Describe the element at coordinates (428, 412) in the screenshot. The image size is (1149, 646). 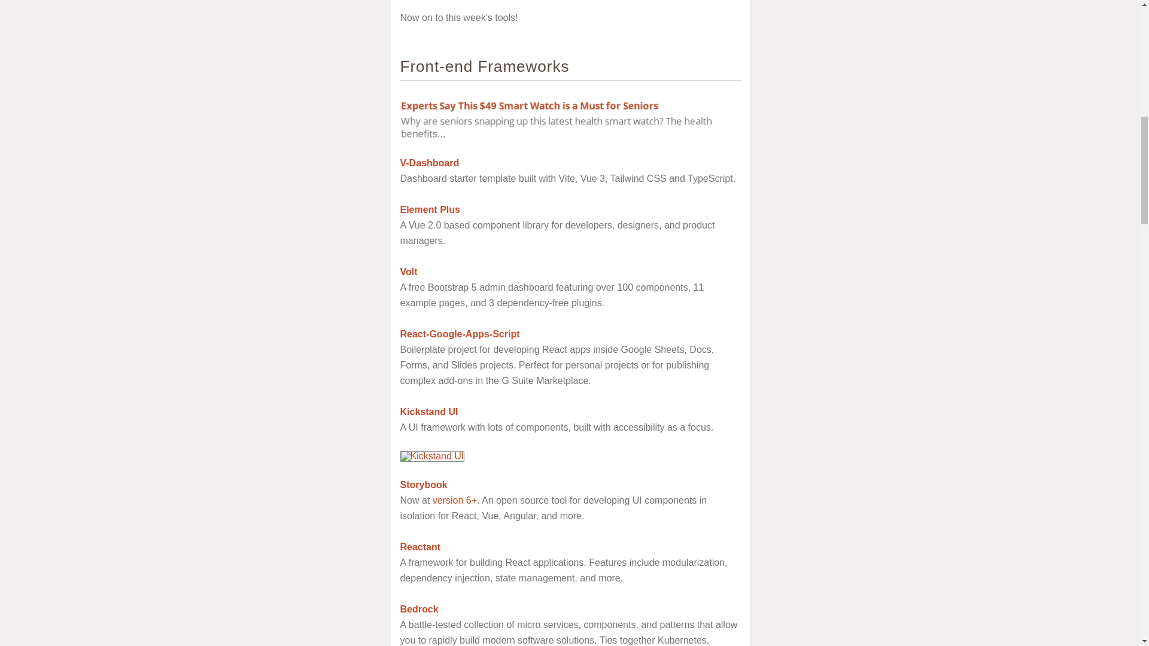
I see `Kickstand UI` at that location.